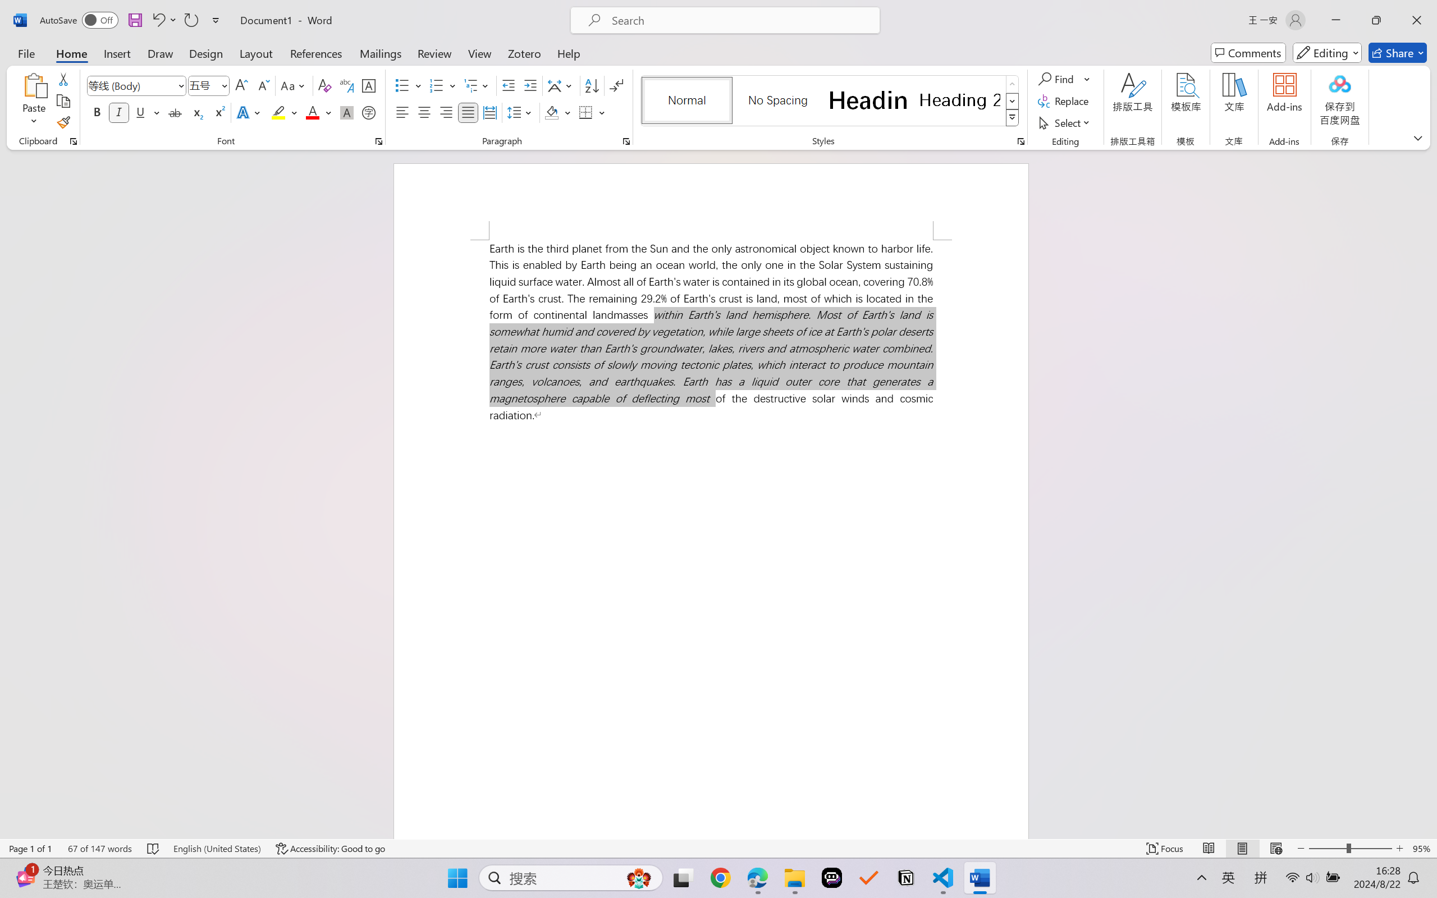  Describe the element at coordinates (868, 100) in the screenshot. I see `Heading 1` at that location.